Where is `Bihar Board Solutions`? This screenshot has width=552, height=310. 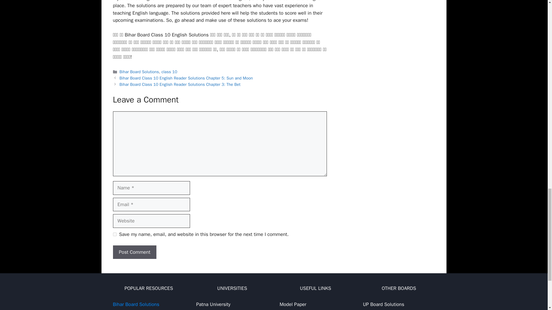 Bihar Board Solutions is located at coordinates (136, 304).